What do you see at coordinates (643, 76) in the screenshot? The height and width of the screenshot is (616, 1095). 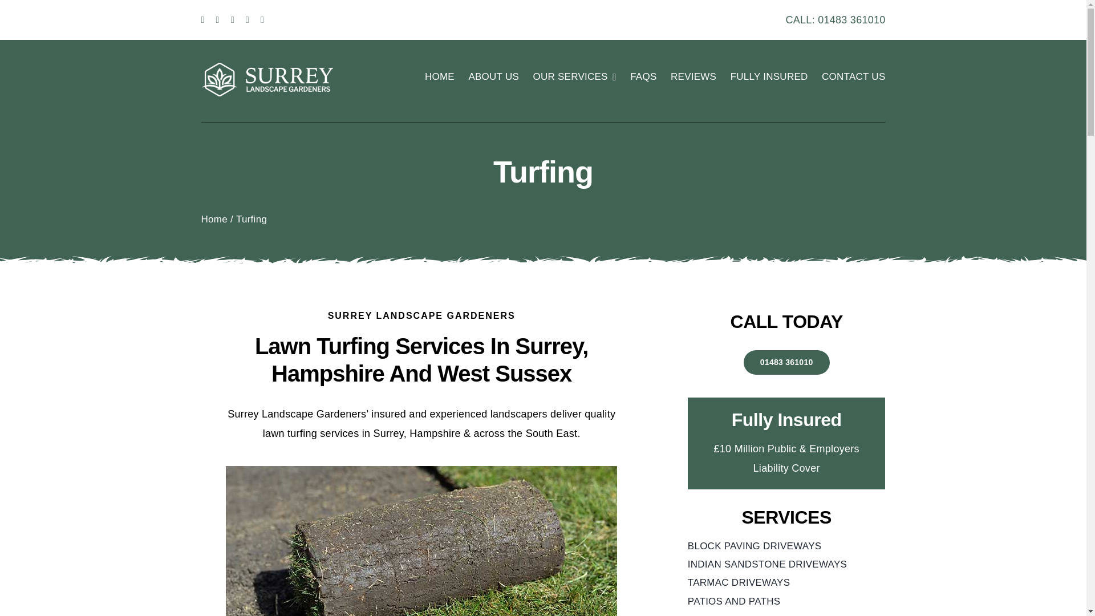 I see `FAQS` at bounding box center [643, 76].